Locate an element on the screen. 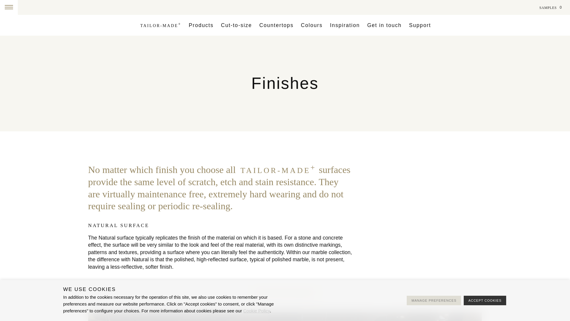  Support is located at coordinates (420, 25).